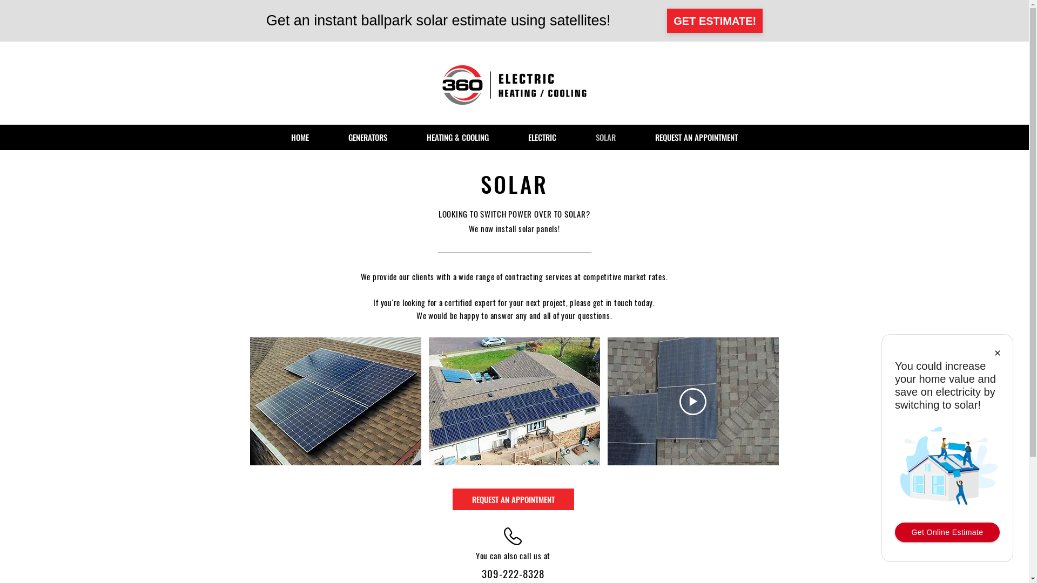 This screenshot has height=583, width=1037. I want to click on REQUEST AN APPOINTMENT, so click(513, 499).